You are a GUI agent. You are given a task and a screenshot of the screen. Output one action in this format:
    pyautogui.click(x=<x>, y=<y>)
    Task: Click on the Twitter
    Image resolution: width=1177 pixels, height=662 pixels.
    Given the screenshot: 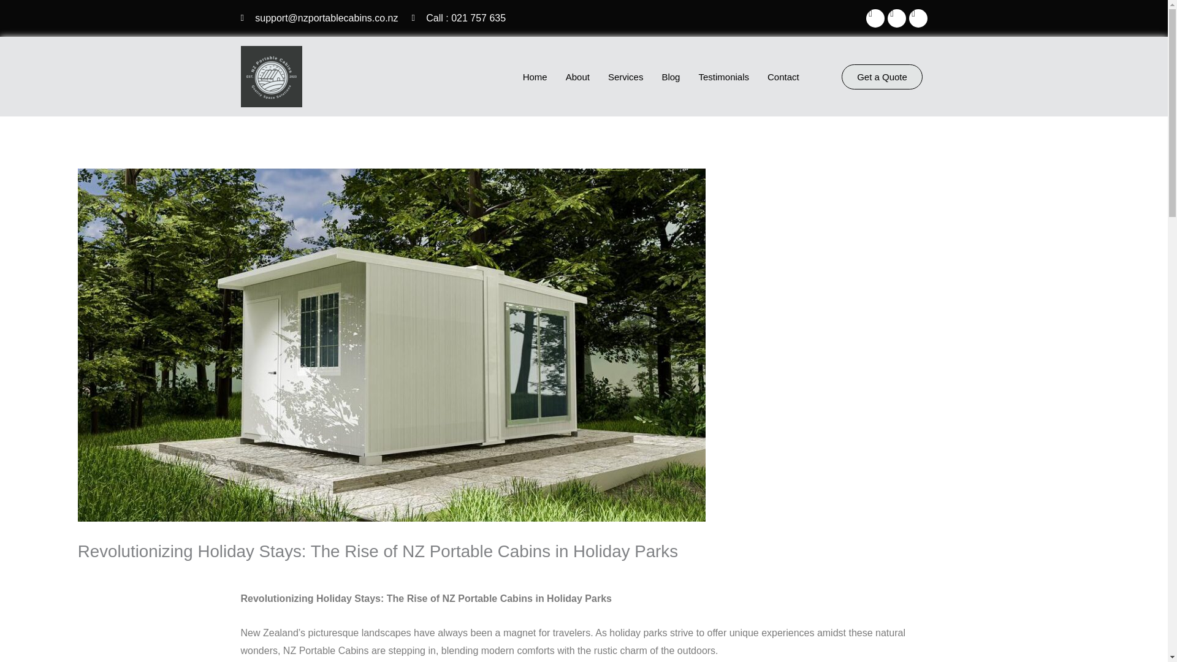 What is the action you would take?
    pyautogui.click(x=896, y=18)
    